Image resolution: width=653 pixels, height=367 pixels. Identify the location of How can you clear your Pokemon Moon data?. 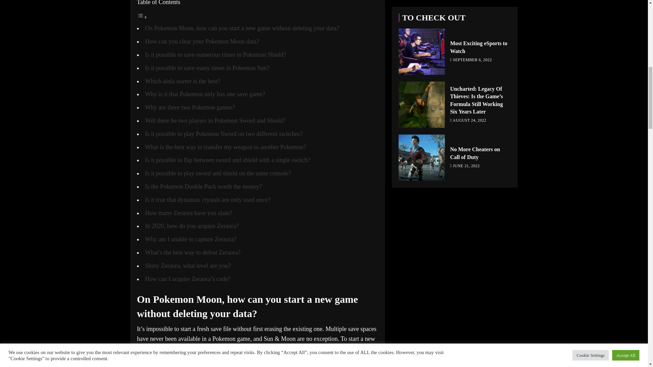
(202, 41).